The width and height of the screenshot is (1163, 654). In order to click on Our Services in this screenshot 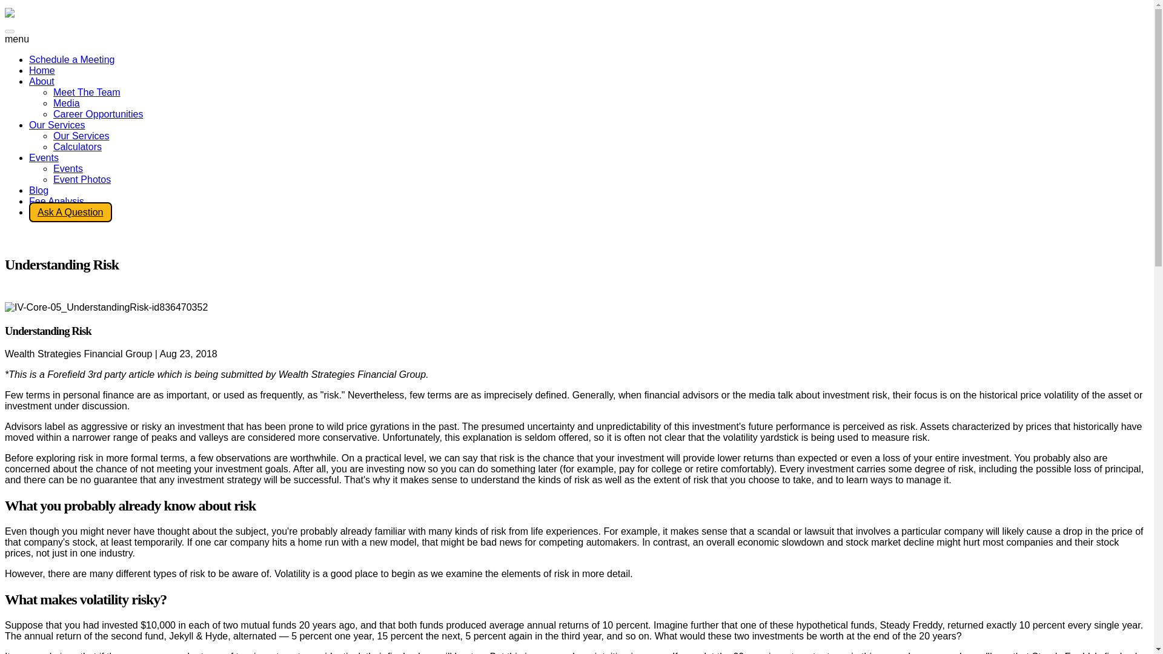, I will do `click(57, 125)`.